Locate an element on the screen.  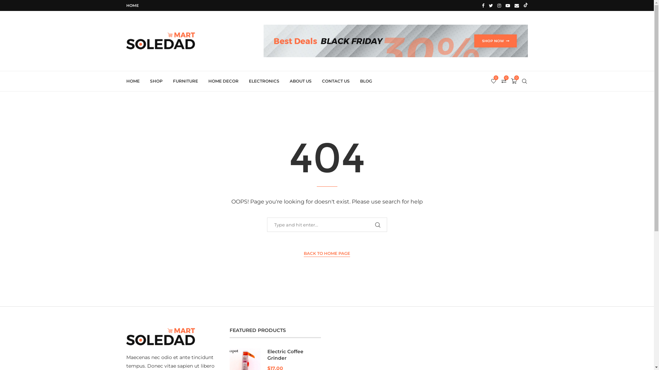
0 is located at coordinates (514, 81).